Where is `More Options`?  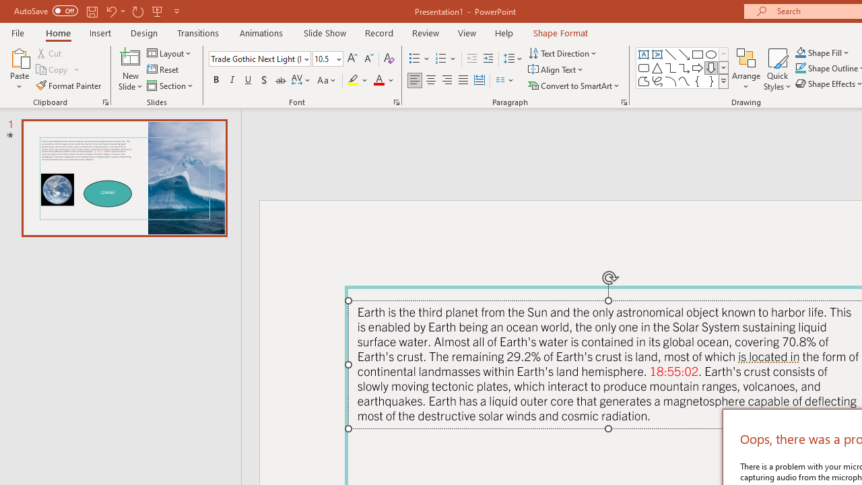
More Options is located at coordinates (830, 53).